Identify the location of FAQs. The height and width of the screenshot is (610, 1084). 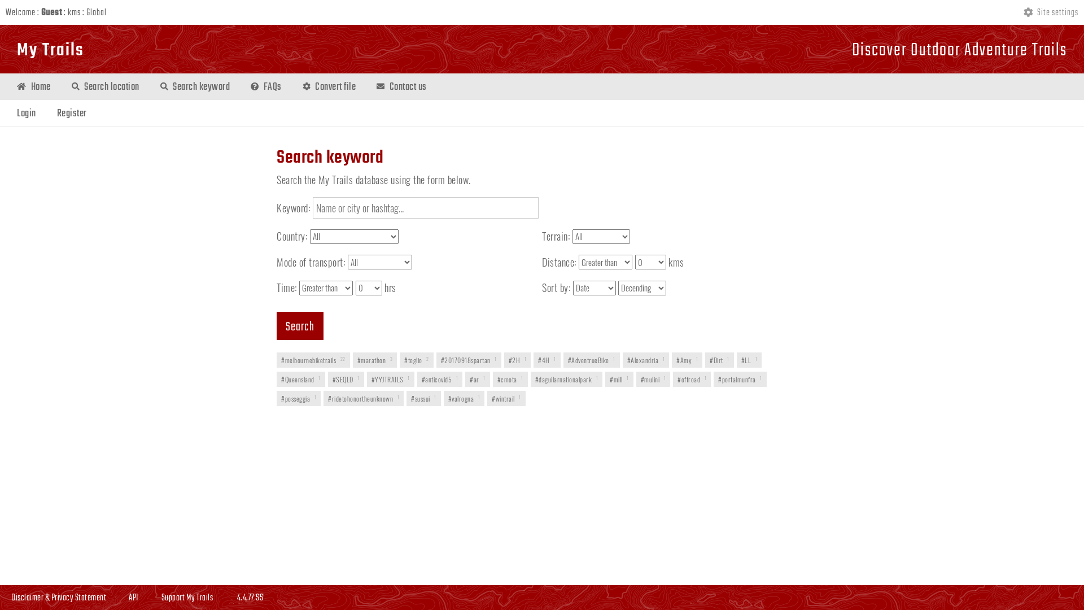
(265, 88).